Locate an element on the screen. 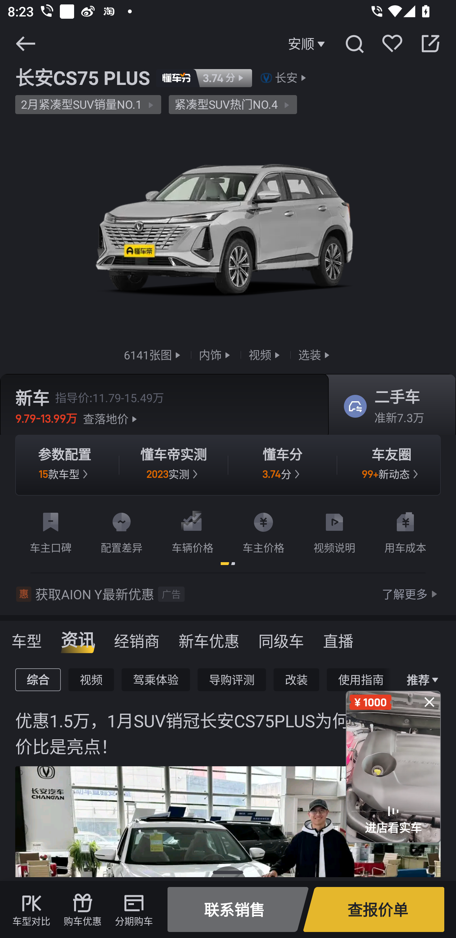 Image resolution: width=456 pixels, height=938 pixels. 二手车 准新7.3万 is located at coordinates (388, 407).